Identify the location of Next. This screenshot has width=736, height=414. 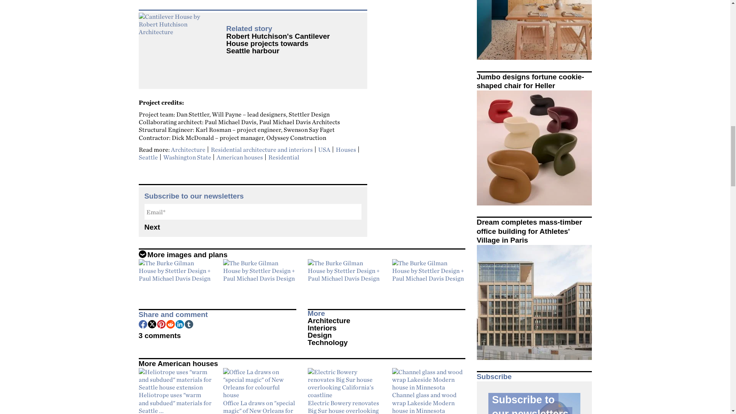
(253, 227).